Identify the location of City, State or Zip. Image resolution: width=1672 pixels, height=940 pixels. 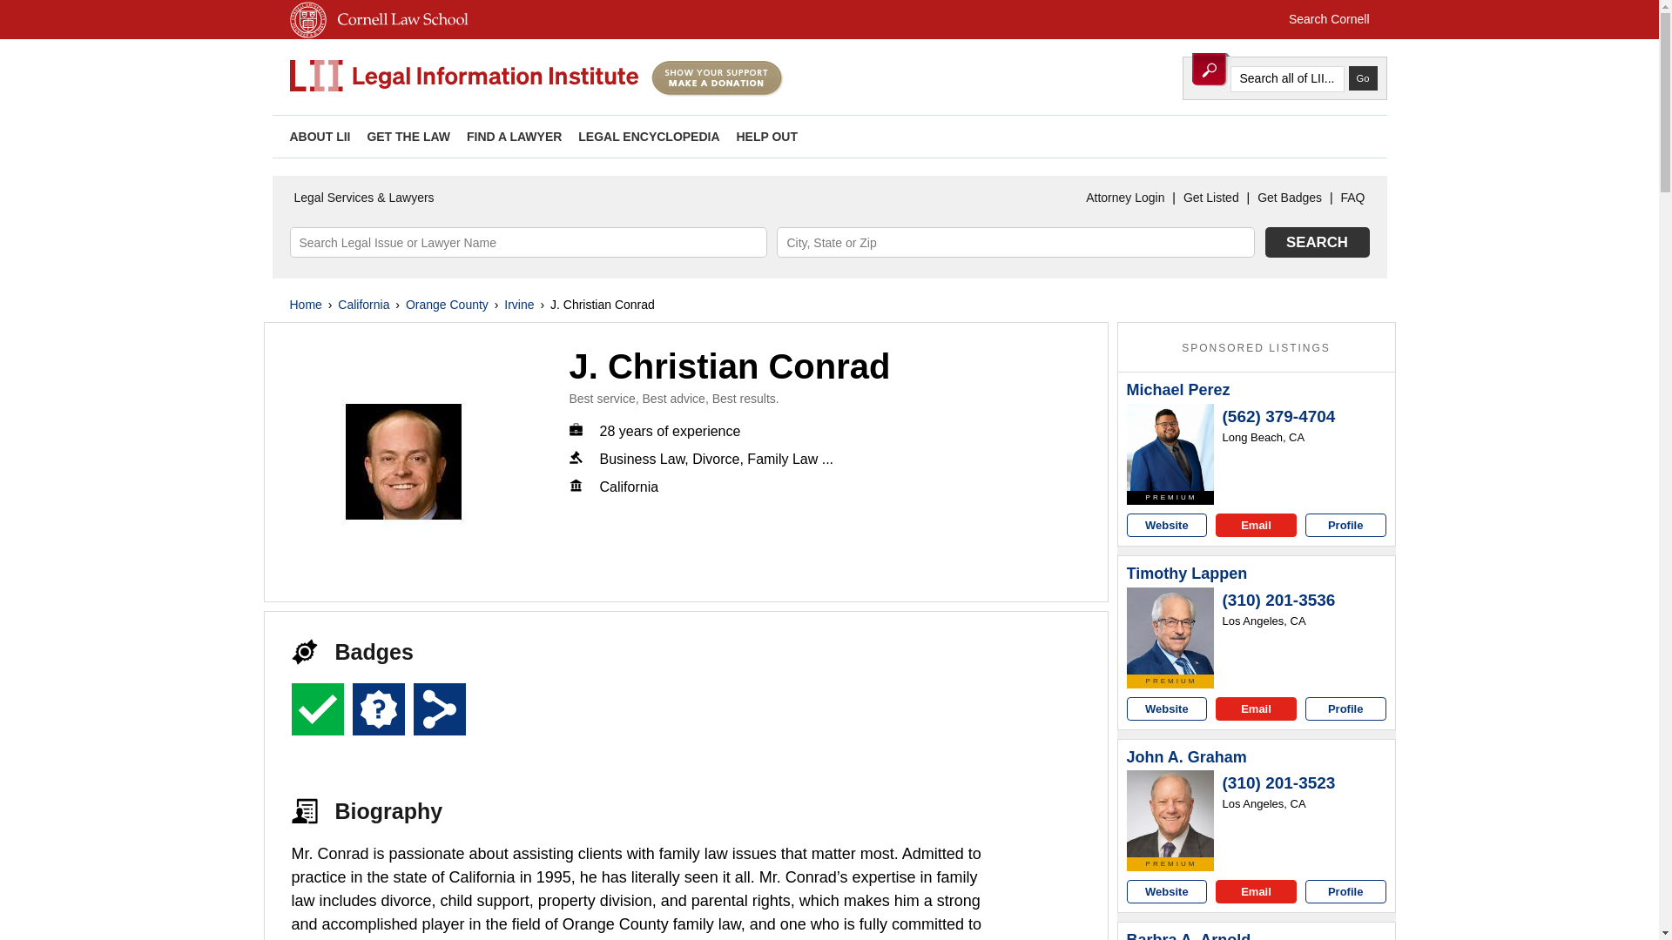
(1015, 242).